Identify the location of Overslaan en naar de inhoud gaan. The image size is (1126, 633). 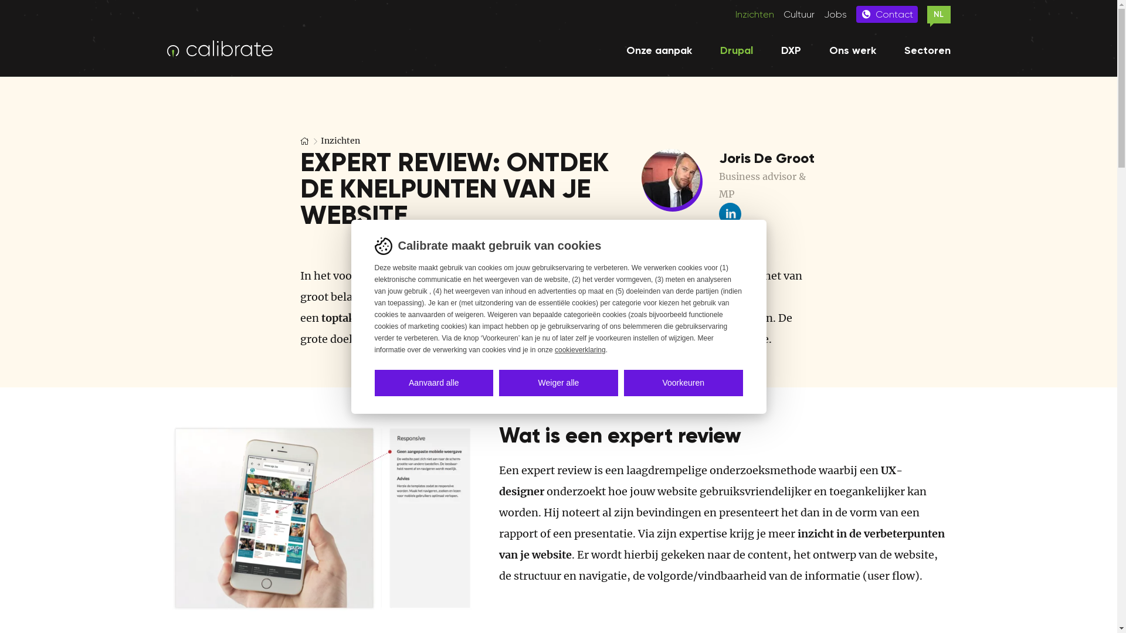
(0, 76).